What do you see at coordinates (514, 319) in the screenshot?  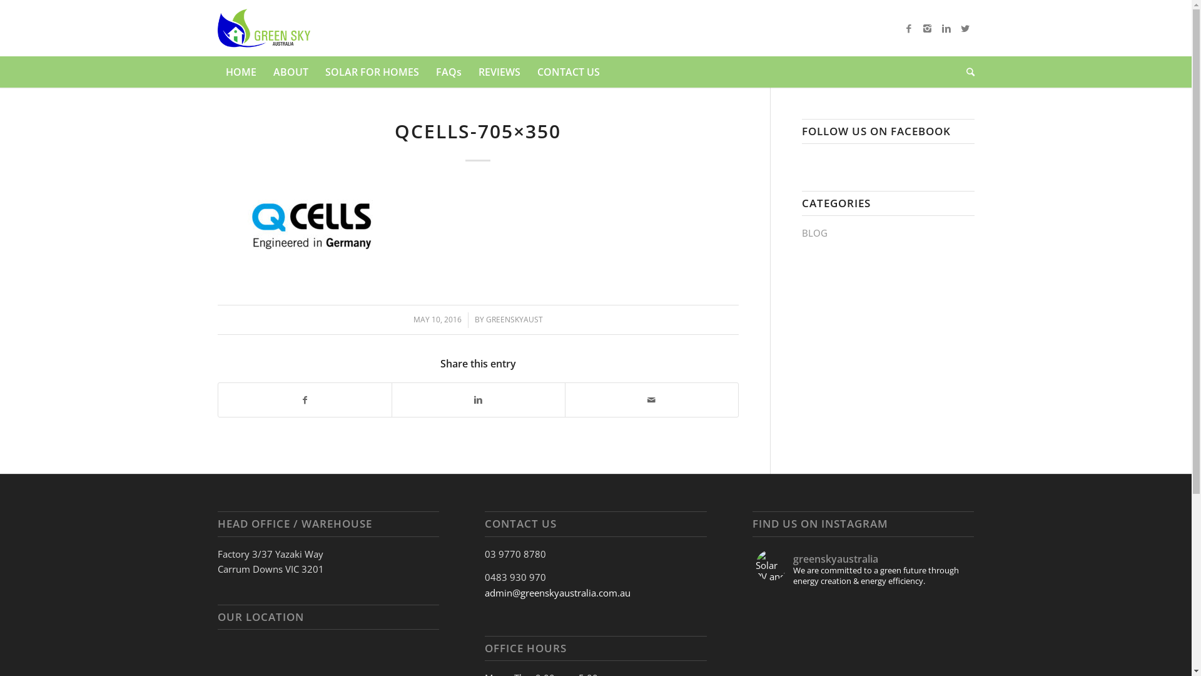 I see `GREENSKYAUST` at bounding box center [514, 319].